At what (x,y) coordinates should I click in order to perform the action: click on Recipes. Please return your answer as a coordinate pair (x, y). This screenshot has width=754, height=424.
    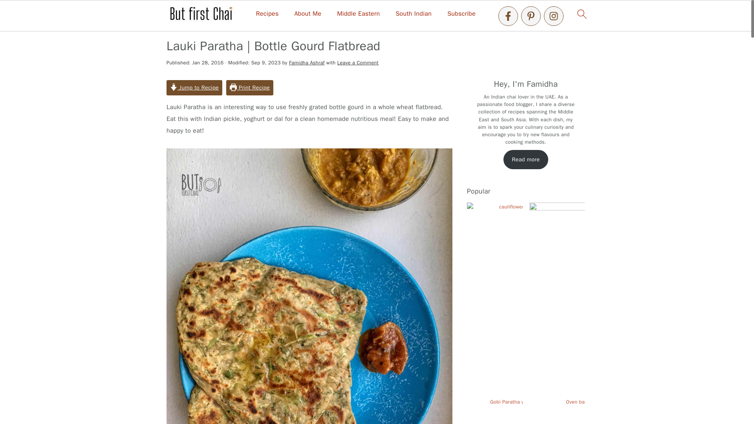
    Looking at the image, I should click on (267, 14).